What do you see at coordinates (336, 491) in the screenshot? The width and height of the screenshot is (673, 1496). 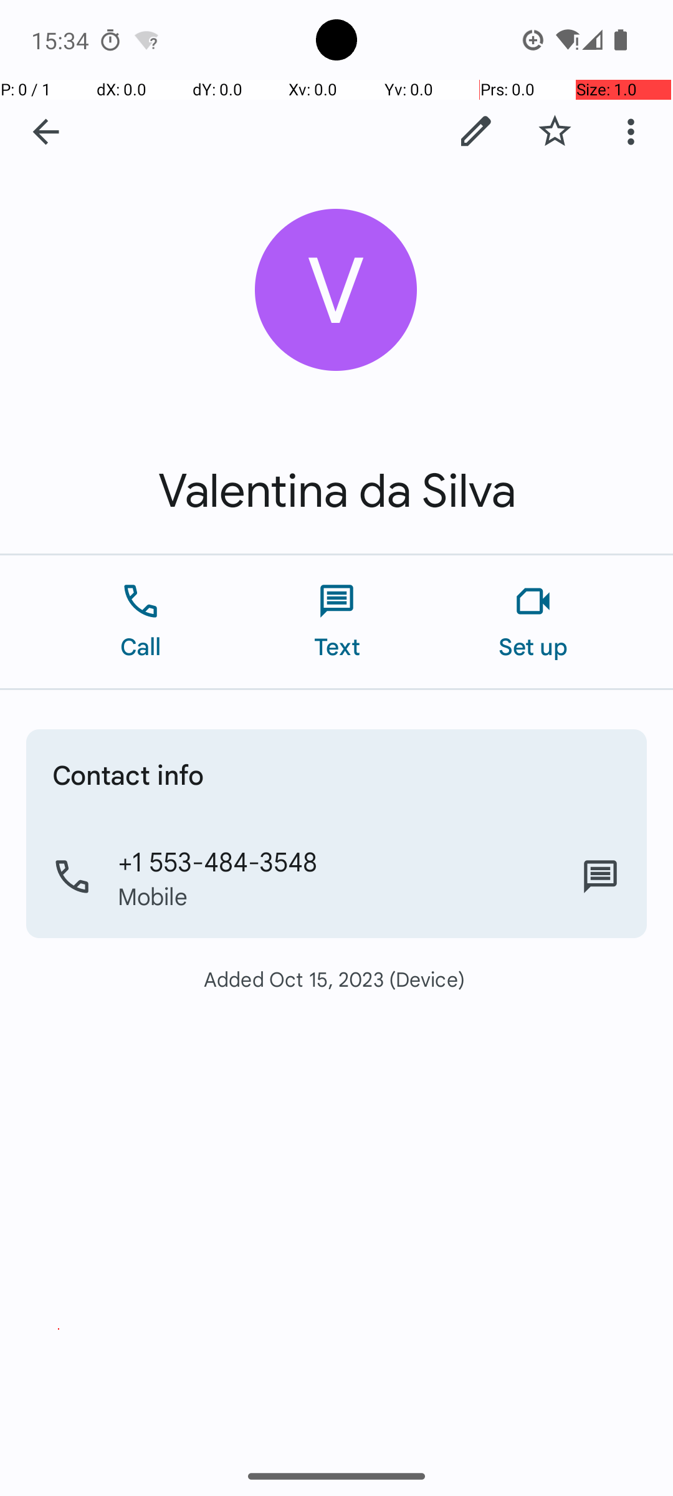 I see `Valentina da Silva` at bounding box center [336, 491].